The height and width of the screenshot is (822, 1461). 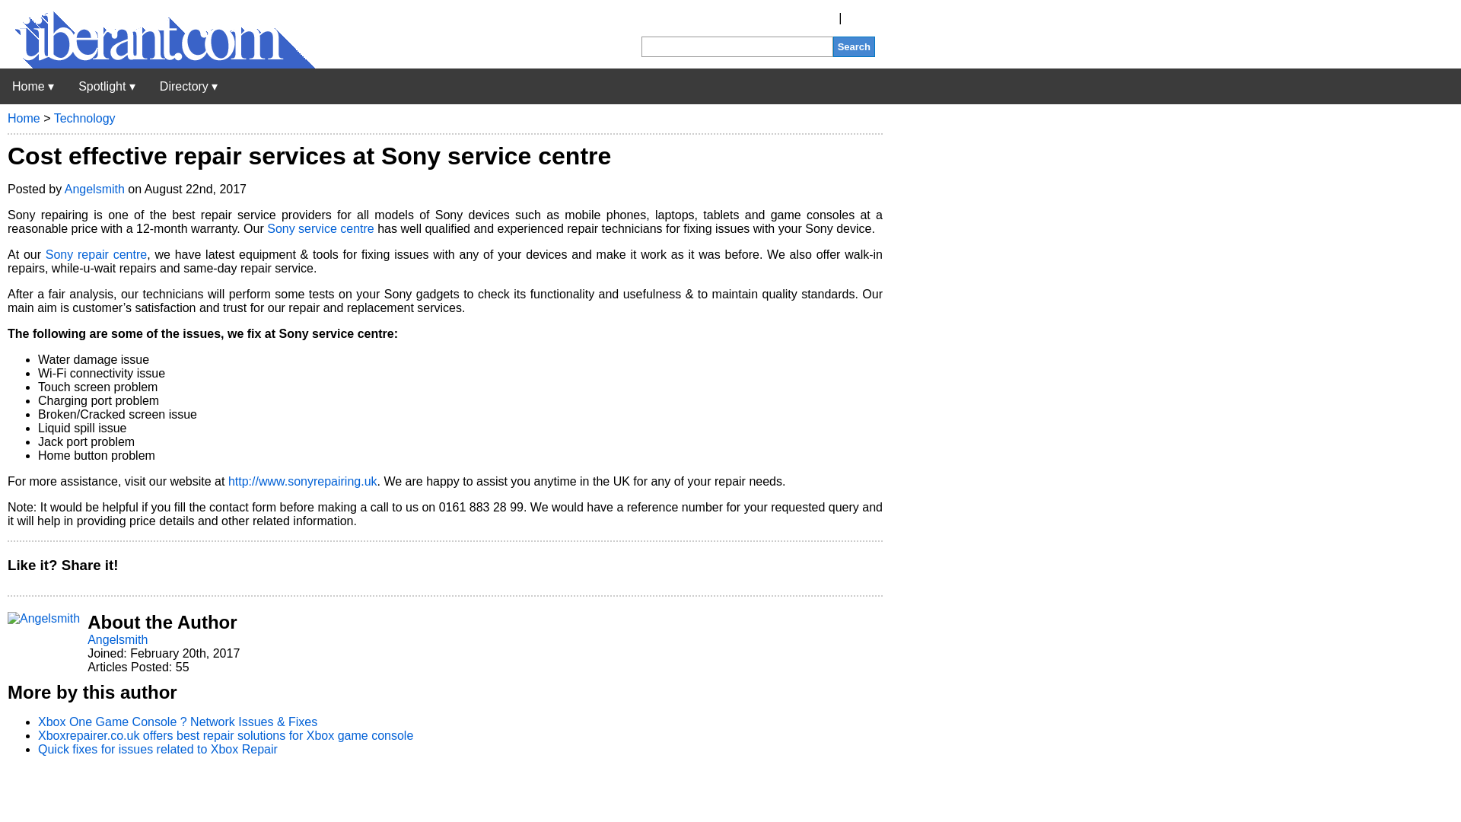 What do you see at coordinates (158, 64) in the screenshot?
I see `Uberant` at bounding box center [158, 64].